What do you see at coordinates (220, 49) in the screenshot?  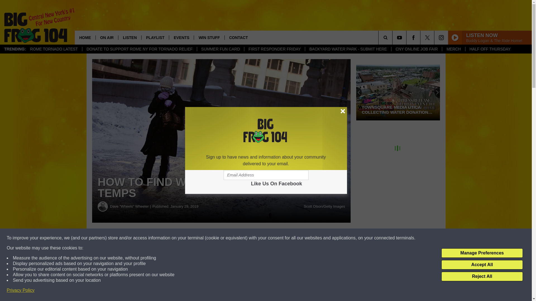 I see `SUMMER FUN CARD` at bounding box center [220, 49].